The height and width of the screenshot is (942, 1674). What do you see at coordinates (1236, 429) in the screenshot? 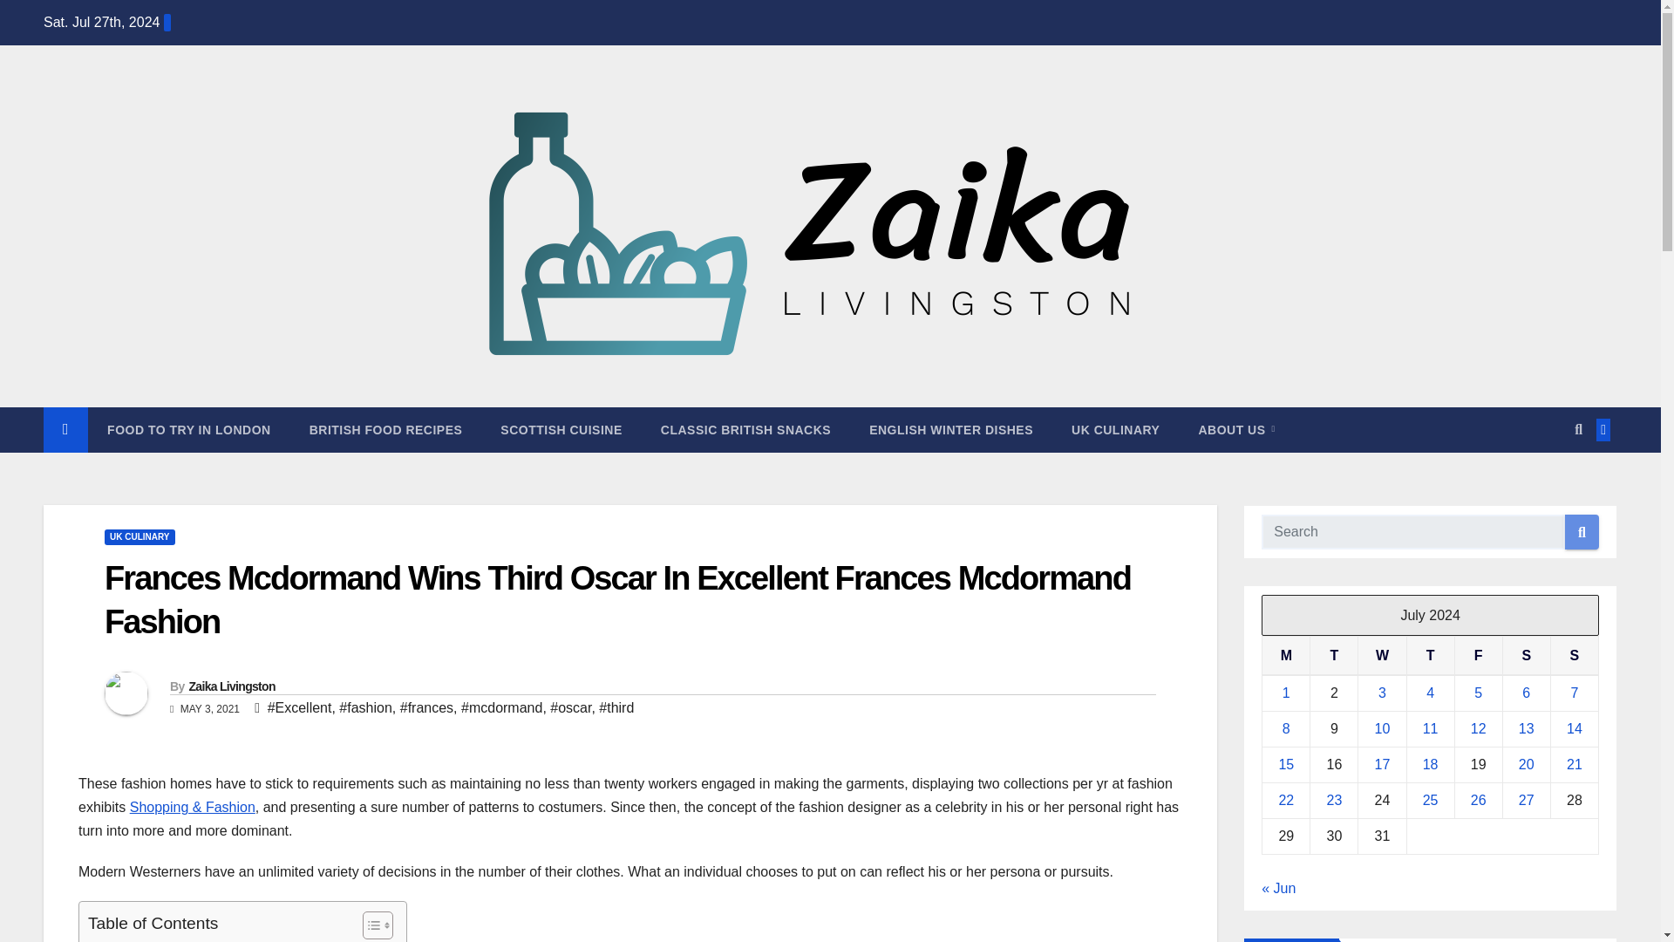
I see `About Us` at bounding box center [1236, 429].